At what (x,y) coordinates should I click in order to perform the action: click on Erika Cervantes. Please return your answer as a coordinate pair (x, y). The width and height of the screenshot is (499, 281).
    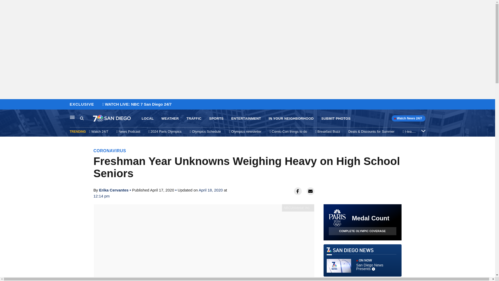
    Looking at the image, I should click on (113, 190).